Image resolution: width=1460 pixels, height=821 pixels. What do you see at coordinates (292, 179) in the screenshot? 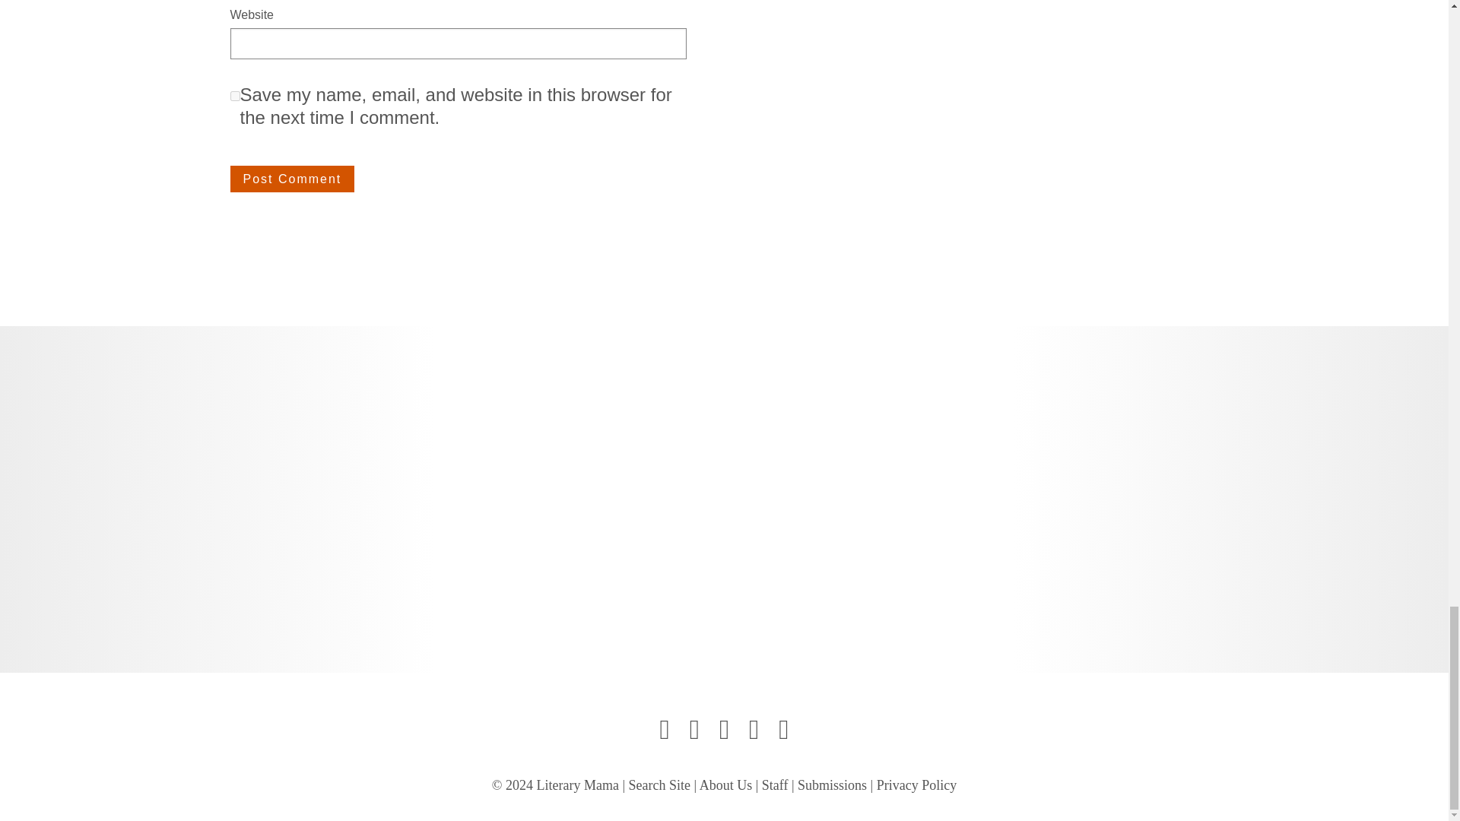
I see `Post Comment` at bounding box center [292, 179].